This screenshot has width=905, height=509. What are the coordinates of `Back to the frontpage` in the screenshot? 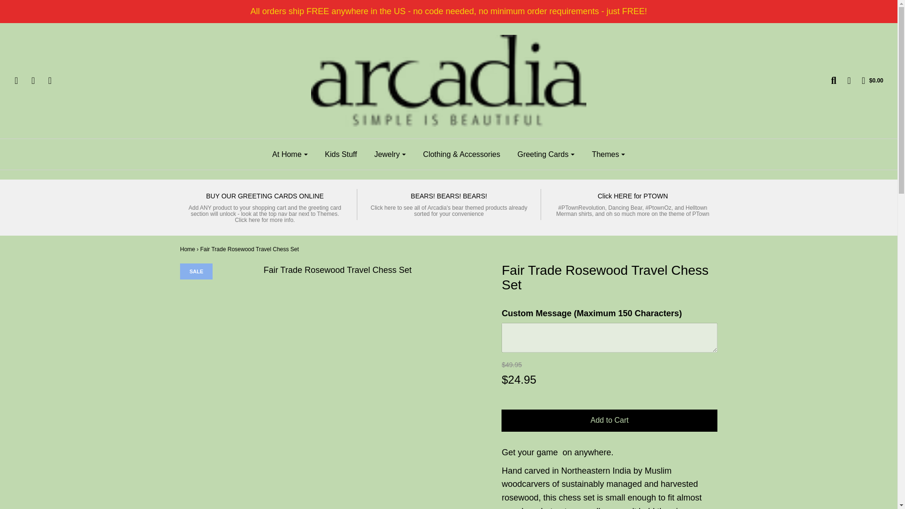 It's located at (188, 249).